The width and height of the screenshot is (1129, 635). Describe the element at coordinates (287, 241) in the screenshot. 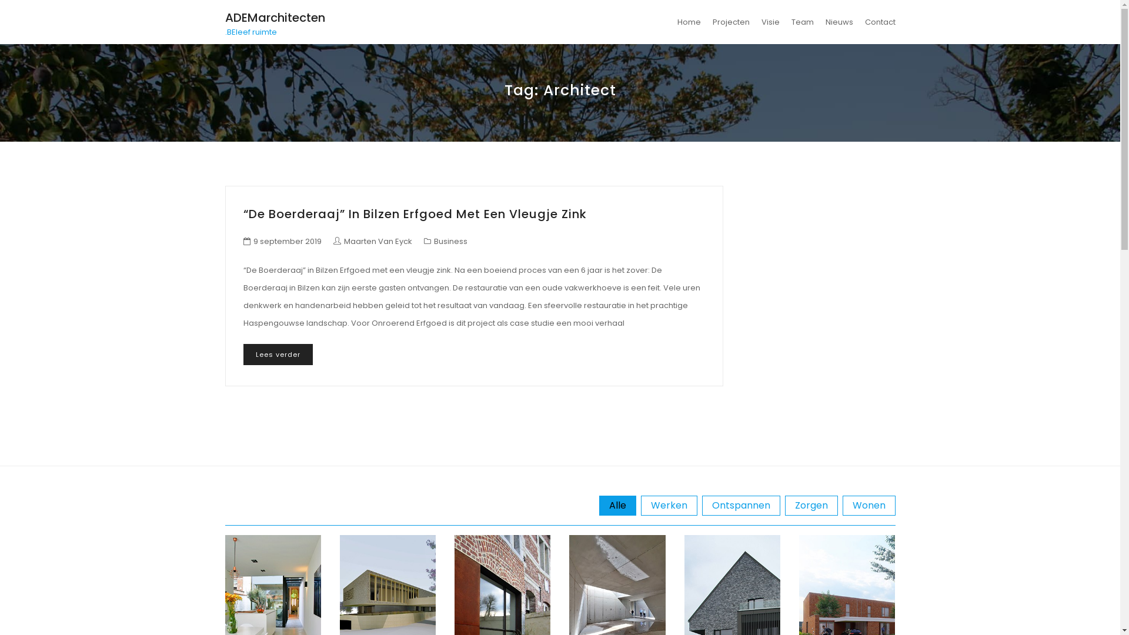

I see `9 september 2019` at that location.